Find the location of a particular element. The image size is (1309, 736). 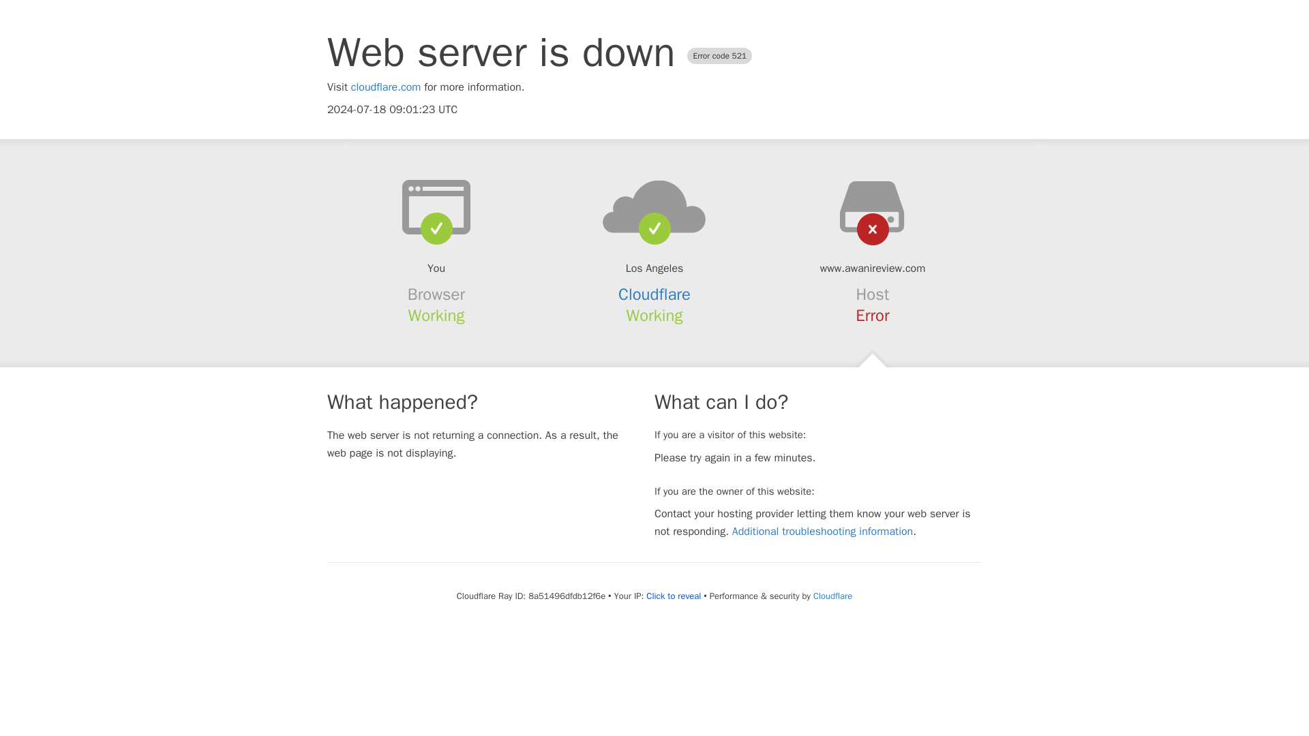

Cloudflare is located at coordinates (832, 596).